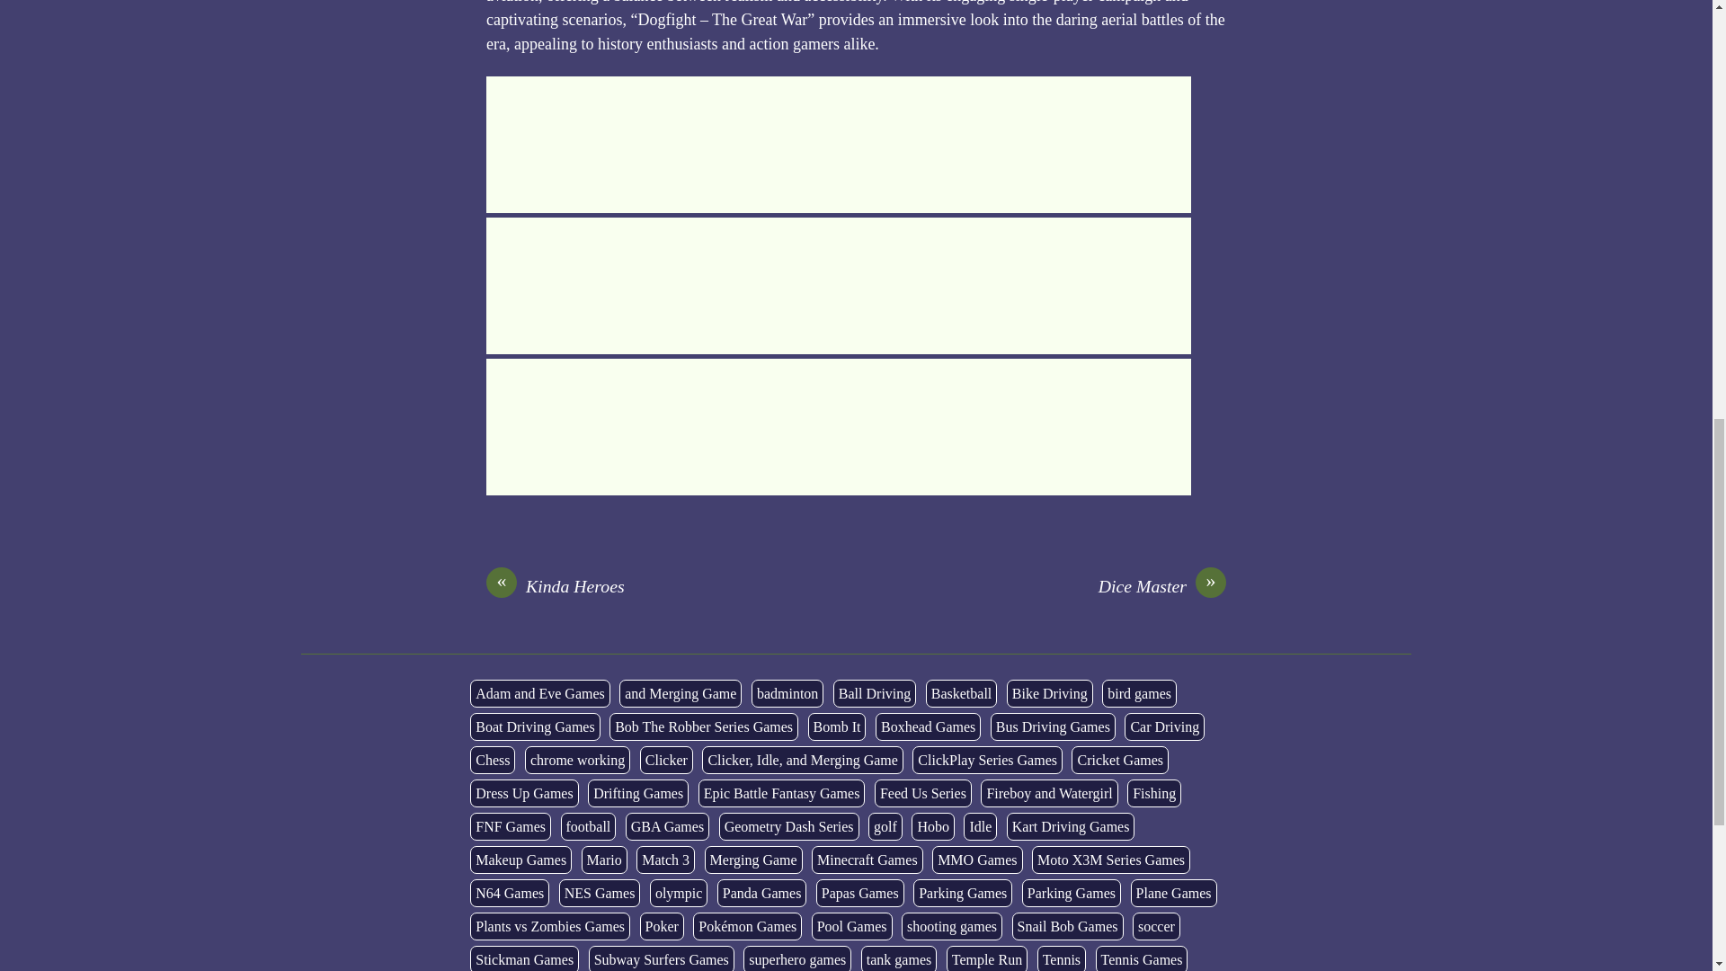 This screenshot has width=1726, height=971. Describe the element at coordinates (681, 694) in the screenshot. I see `and Merging Game` at that location.